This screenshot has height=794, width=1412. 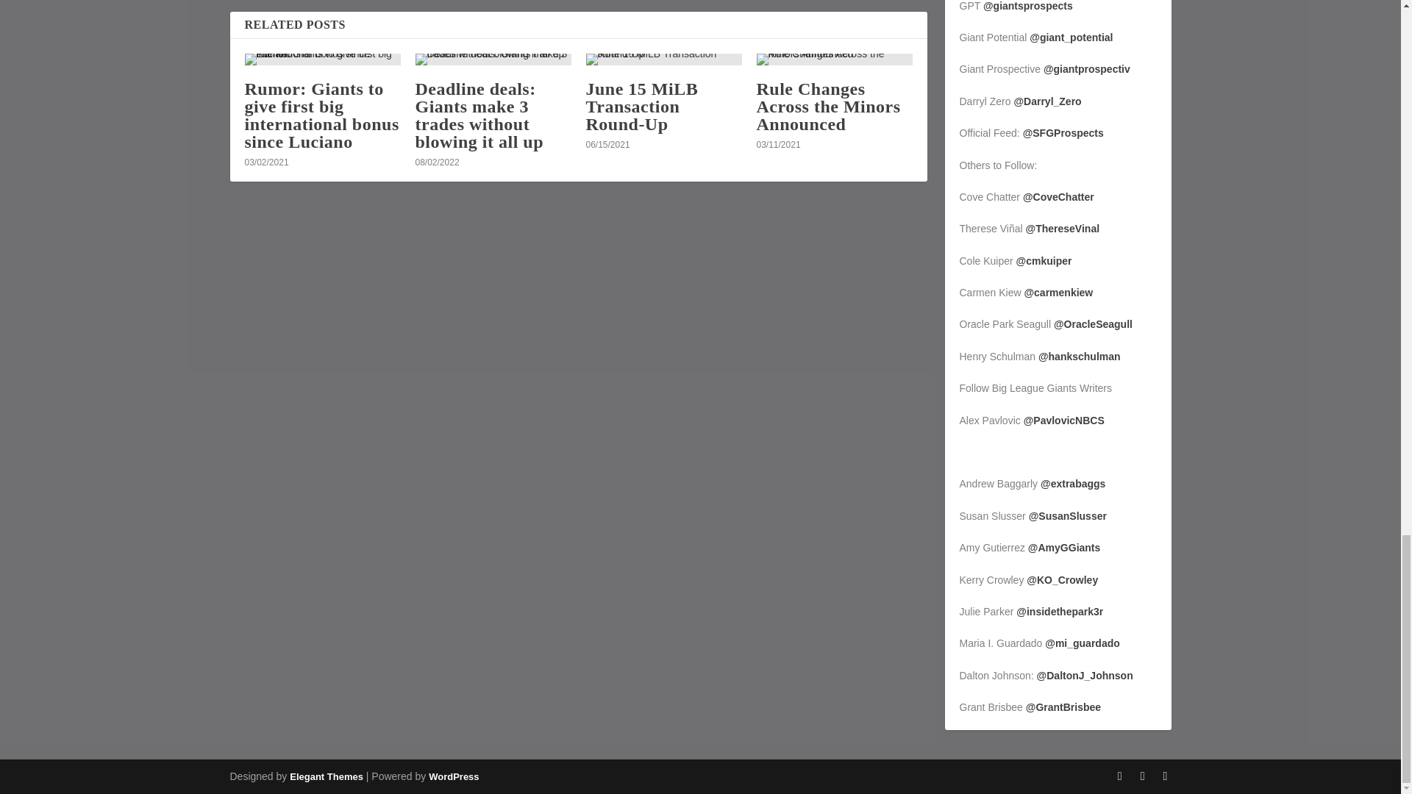 What do you see at coordinates (641, 107) in the screenshot?
I see `June 15 MiLB Transaction Round-Up` at bounding box center [641, 107].